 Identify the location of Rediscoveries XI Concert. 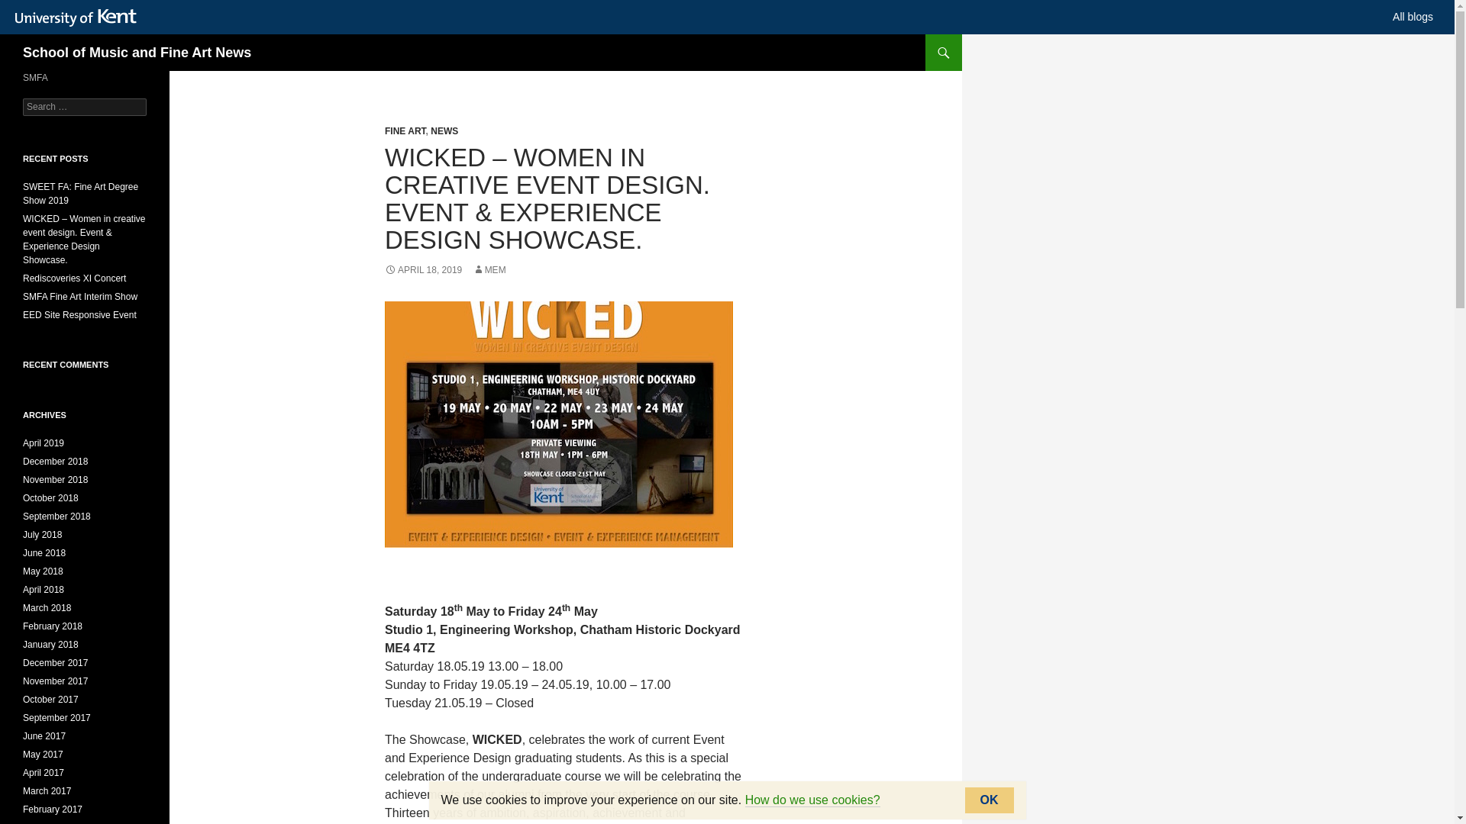
(75, 278).